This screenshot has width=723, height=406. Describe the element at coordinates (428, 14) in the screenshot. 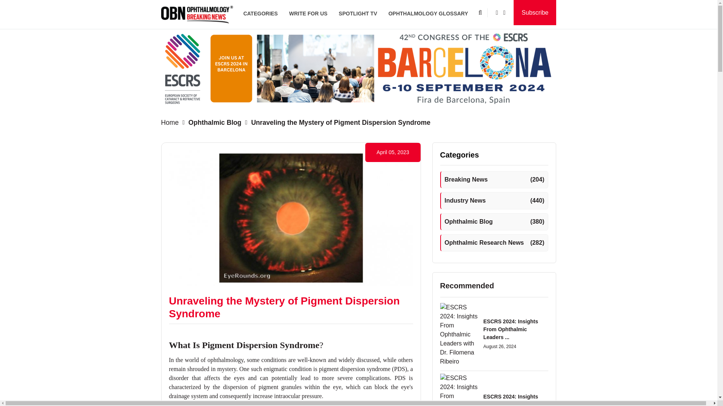

I see `OPHTHALMOLOGY GLOSSARY` at that location.